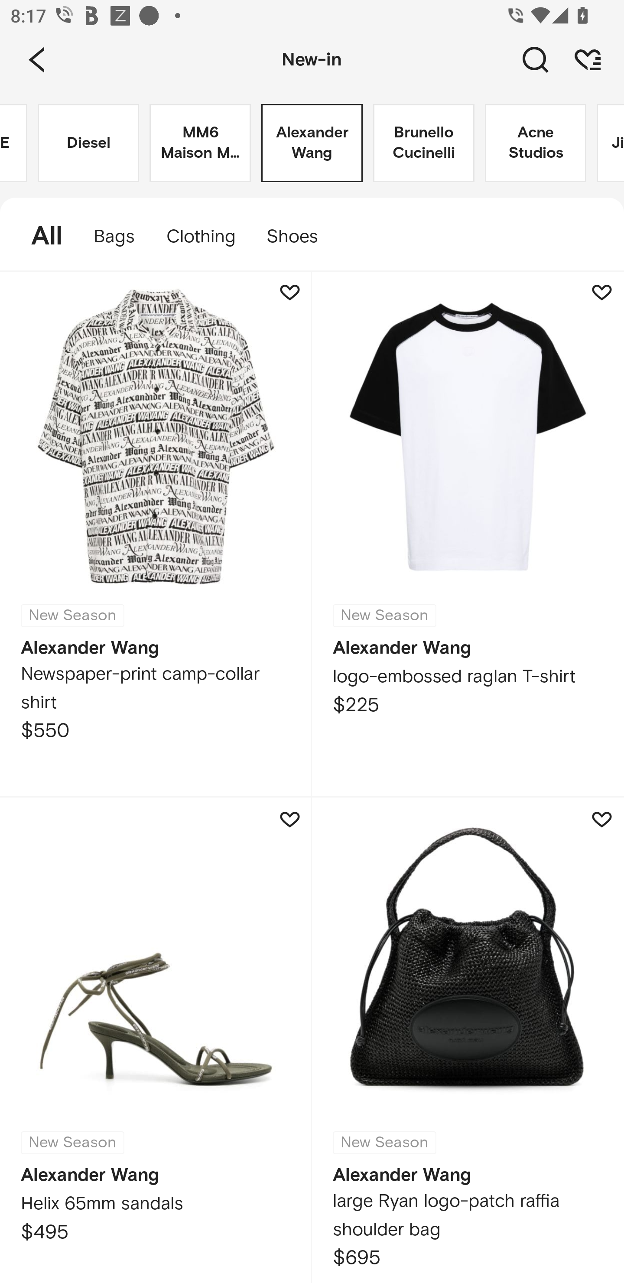  What do you see at coordinates (200, 237) in the screenshot?
I see `Clothing` at bounding box center [200, 237].